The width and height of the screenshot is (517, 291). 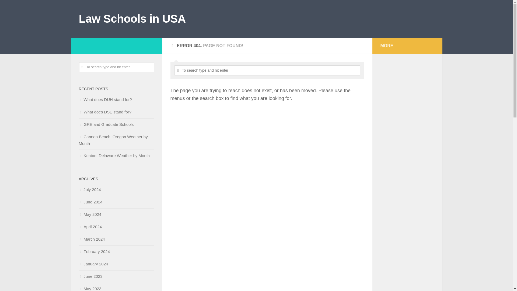 I want to click on April 2024, so click(x=90, y=226).